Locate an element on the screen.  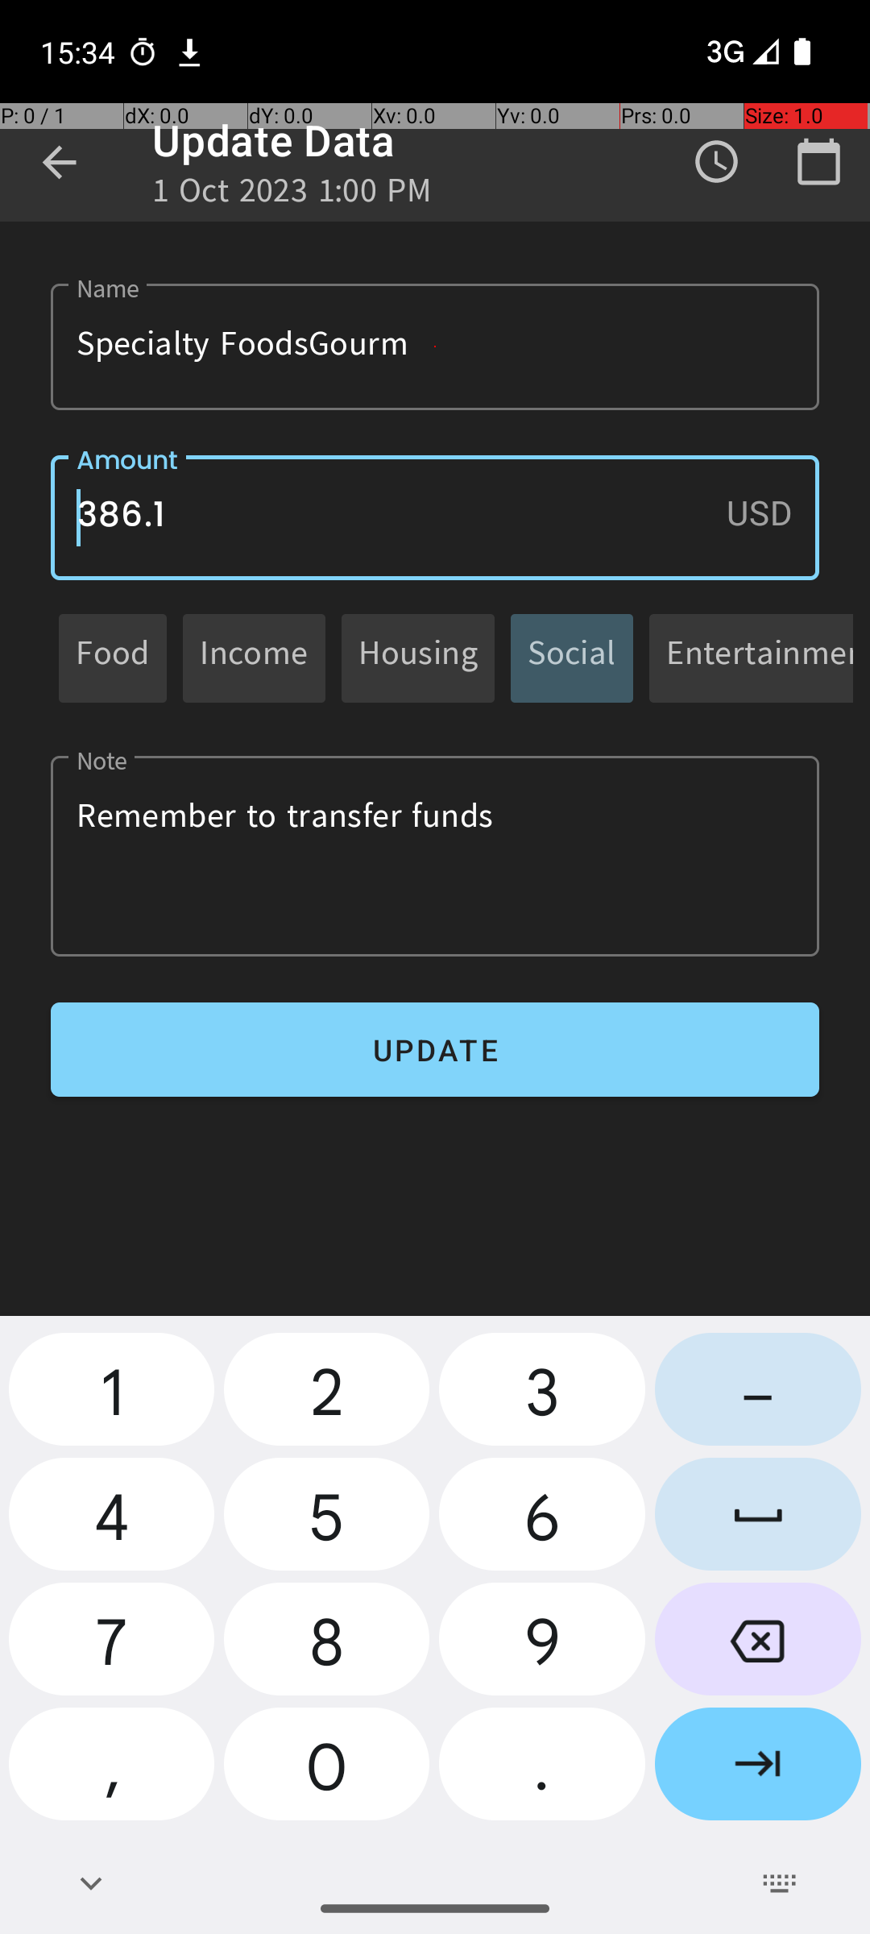
1 Oct 2023 1:00 PM is located at coordinates (292, 195).